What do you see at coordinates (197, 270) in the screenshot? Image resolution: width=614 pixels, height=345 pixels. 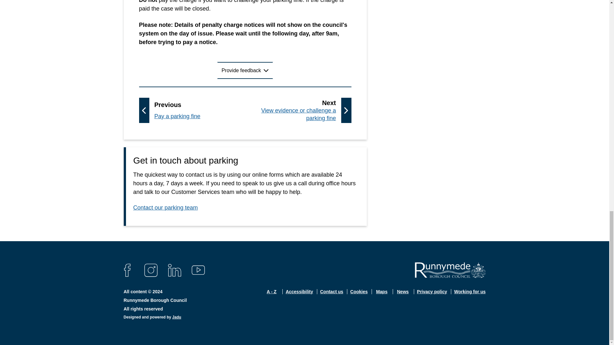 I see `YOUTUBE` at bounding box center [197, 270].